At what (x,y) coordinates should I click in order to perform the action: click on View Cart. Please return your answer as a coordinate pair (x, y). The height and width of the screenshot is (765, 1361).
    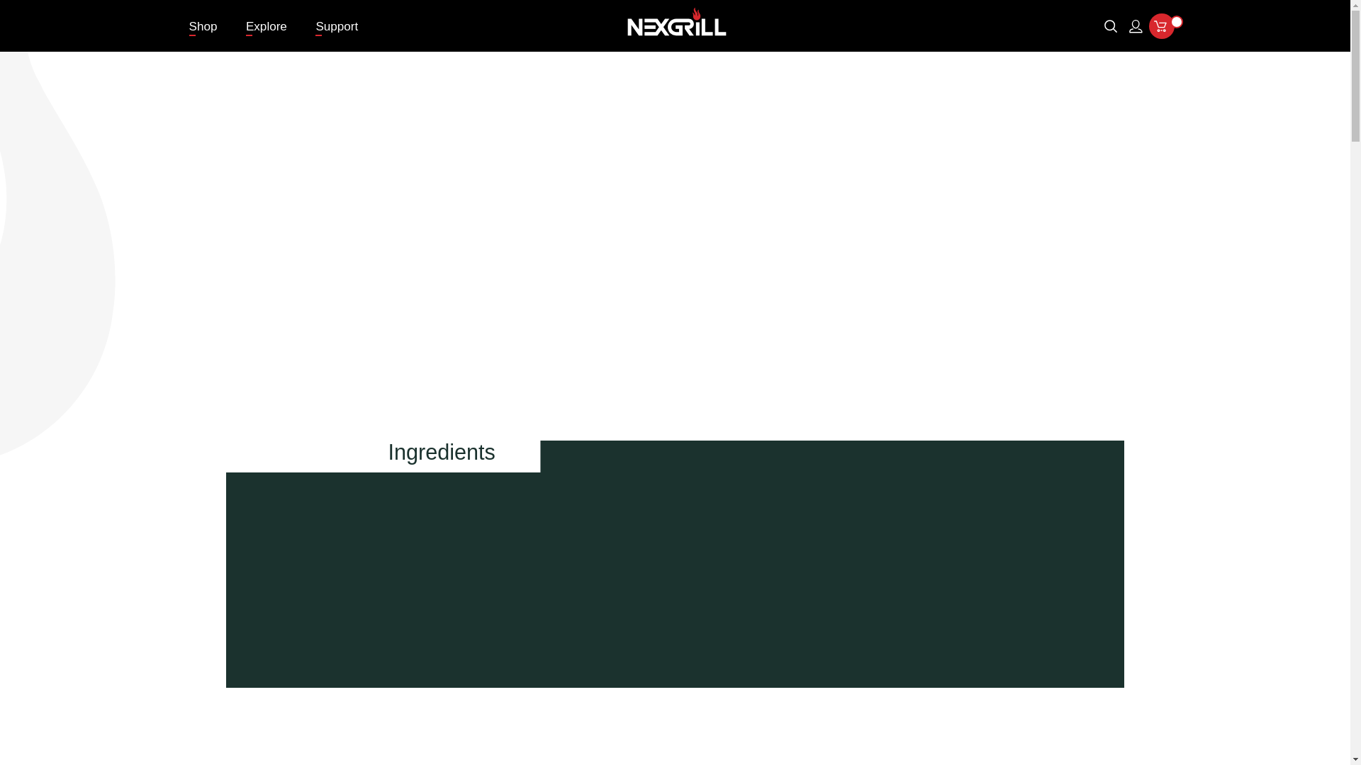
    Looking at the image, I should click on (1161, 26).